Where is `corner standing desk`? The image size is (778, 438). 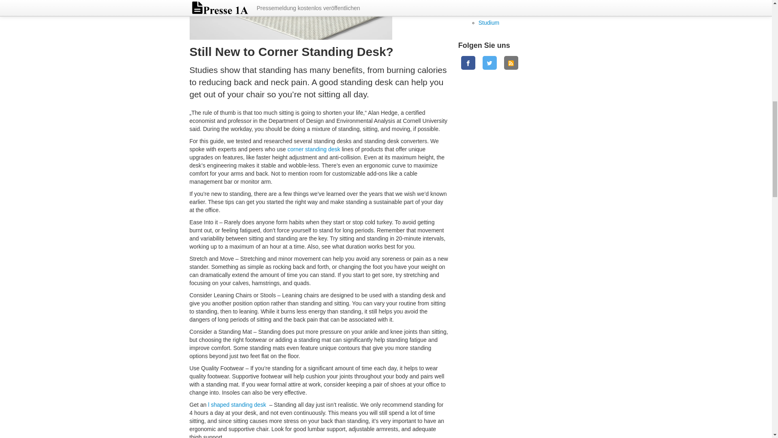
corner standing desk is located at coordinates (314, 149).